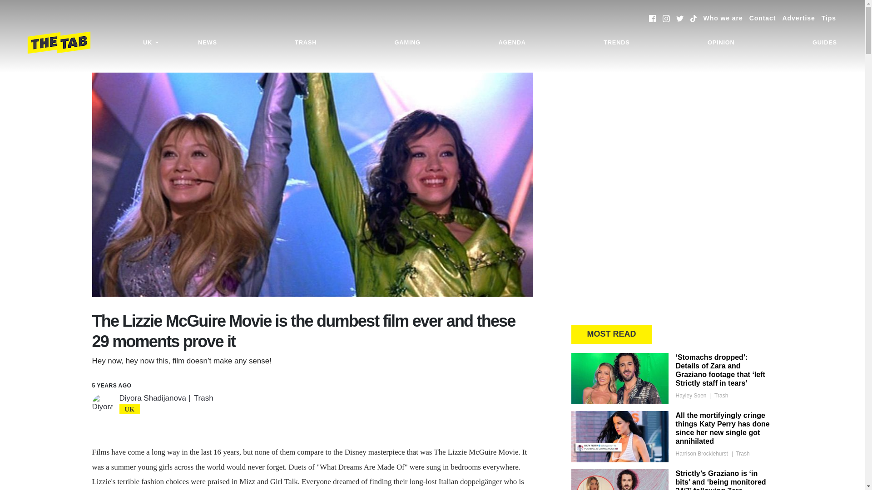  Describe the element at coordinates (407, 43) in the screenshot. I see `GAMING` at that location.